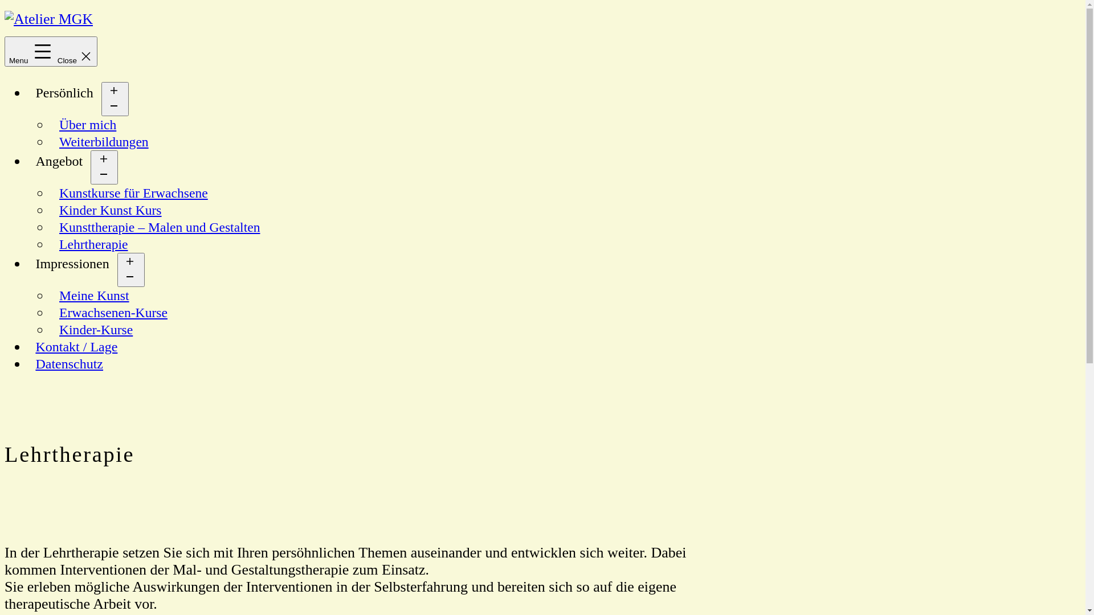 This screenshot has width=1094, height=615. I want to click on Open menu, so click(131, 270).